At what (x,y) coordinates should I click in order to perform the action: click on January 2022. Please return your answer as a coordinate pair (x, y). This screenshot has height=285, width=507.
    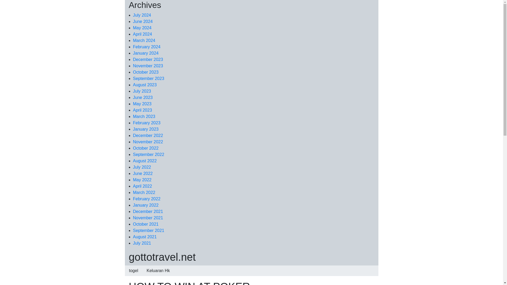
    Looking at the image, I should click on (146, 205).